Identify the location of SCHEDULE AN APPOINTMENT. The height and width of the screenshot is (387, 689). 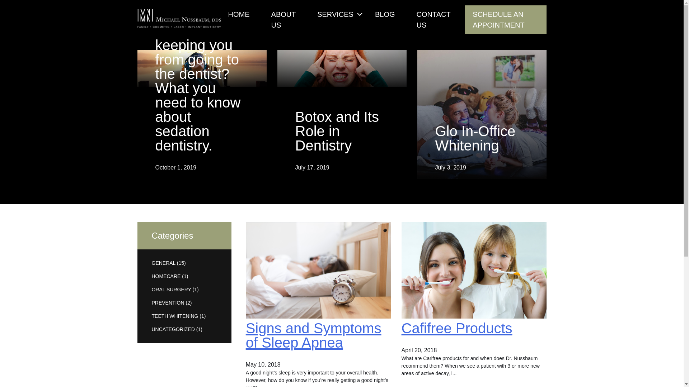
(505, 20).